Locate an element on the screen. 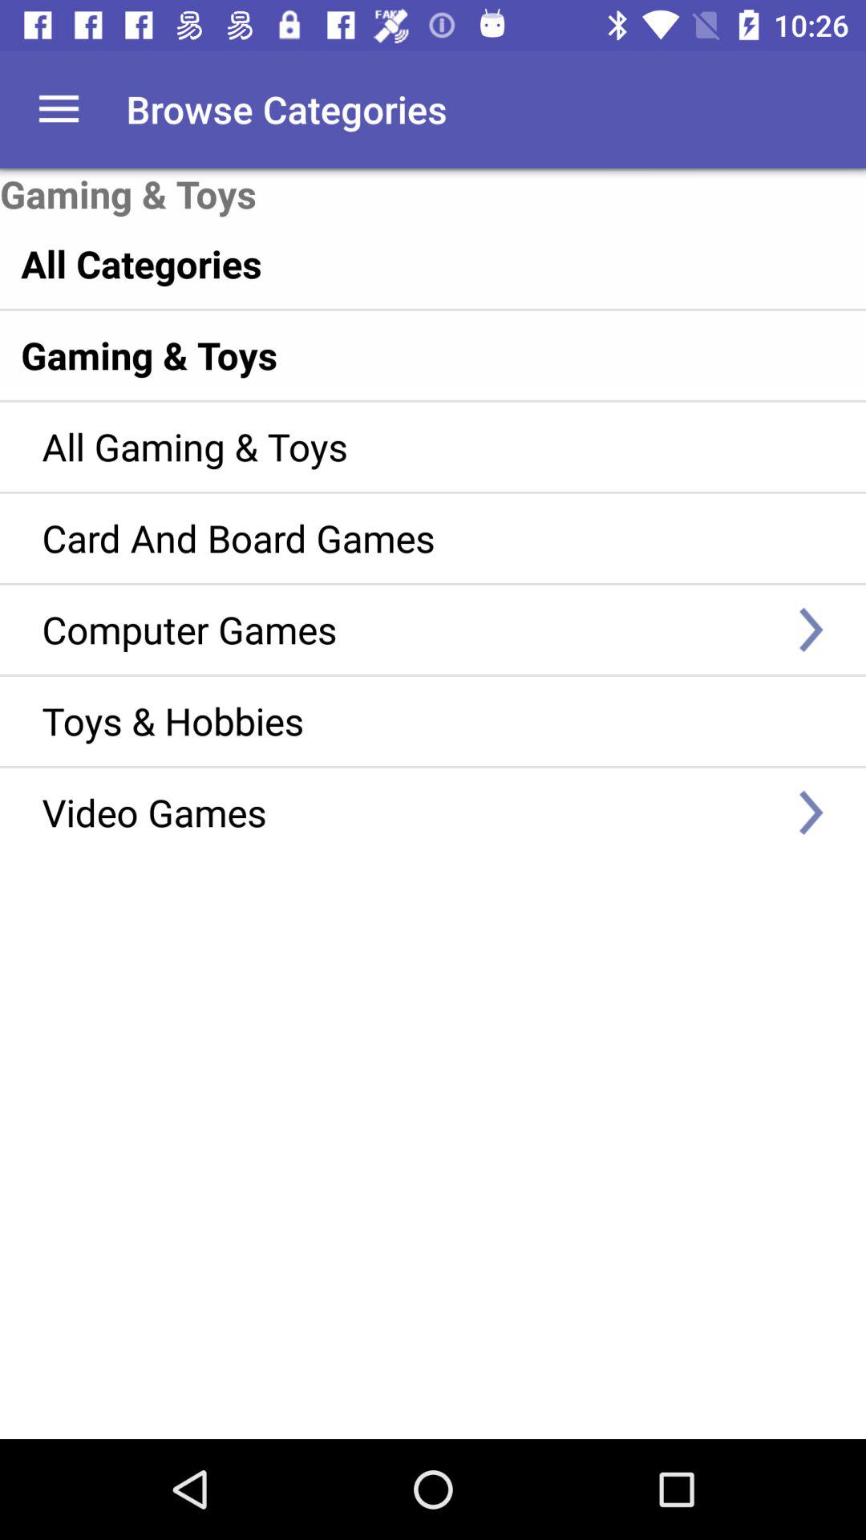  swipe until the computer games item is located at coordinates (409, 629).